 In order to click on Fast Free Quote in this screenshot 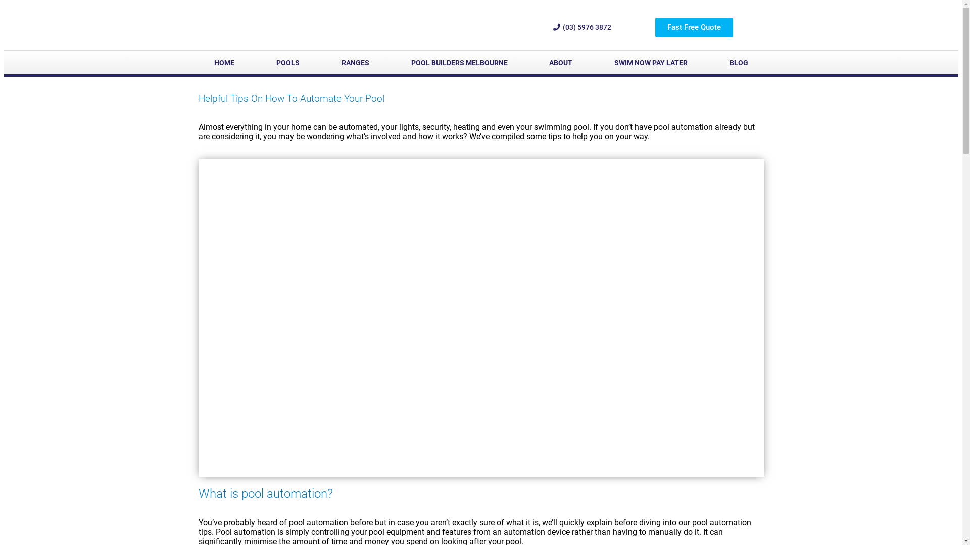, I will do `click(694, 27)`.